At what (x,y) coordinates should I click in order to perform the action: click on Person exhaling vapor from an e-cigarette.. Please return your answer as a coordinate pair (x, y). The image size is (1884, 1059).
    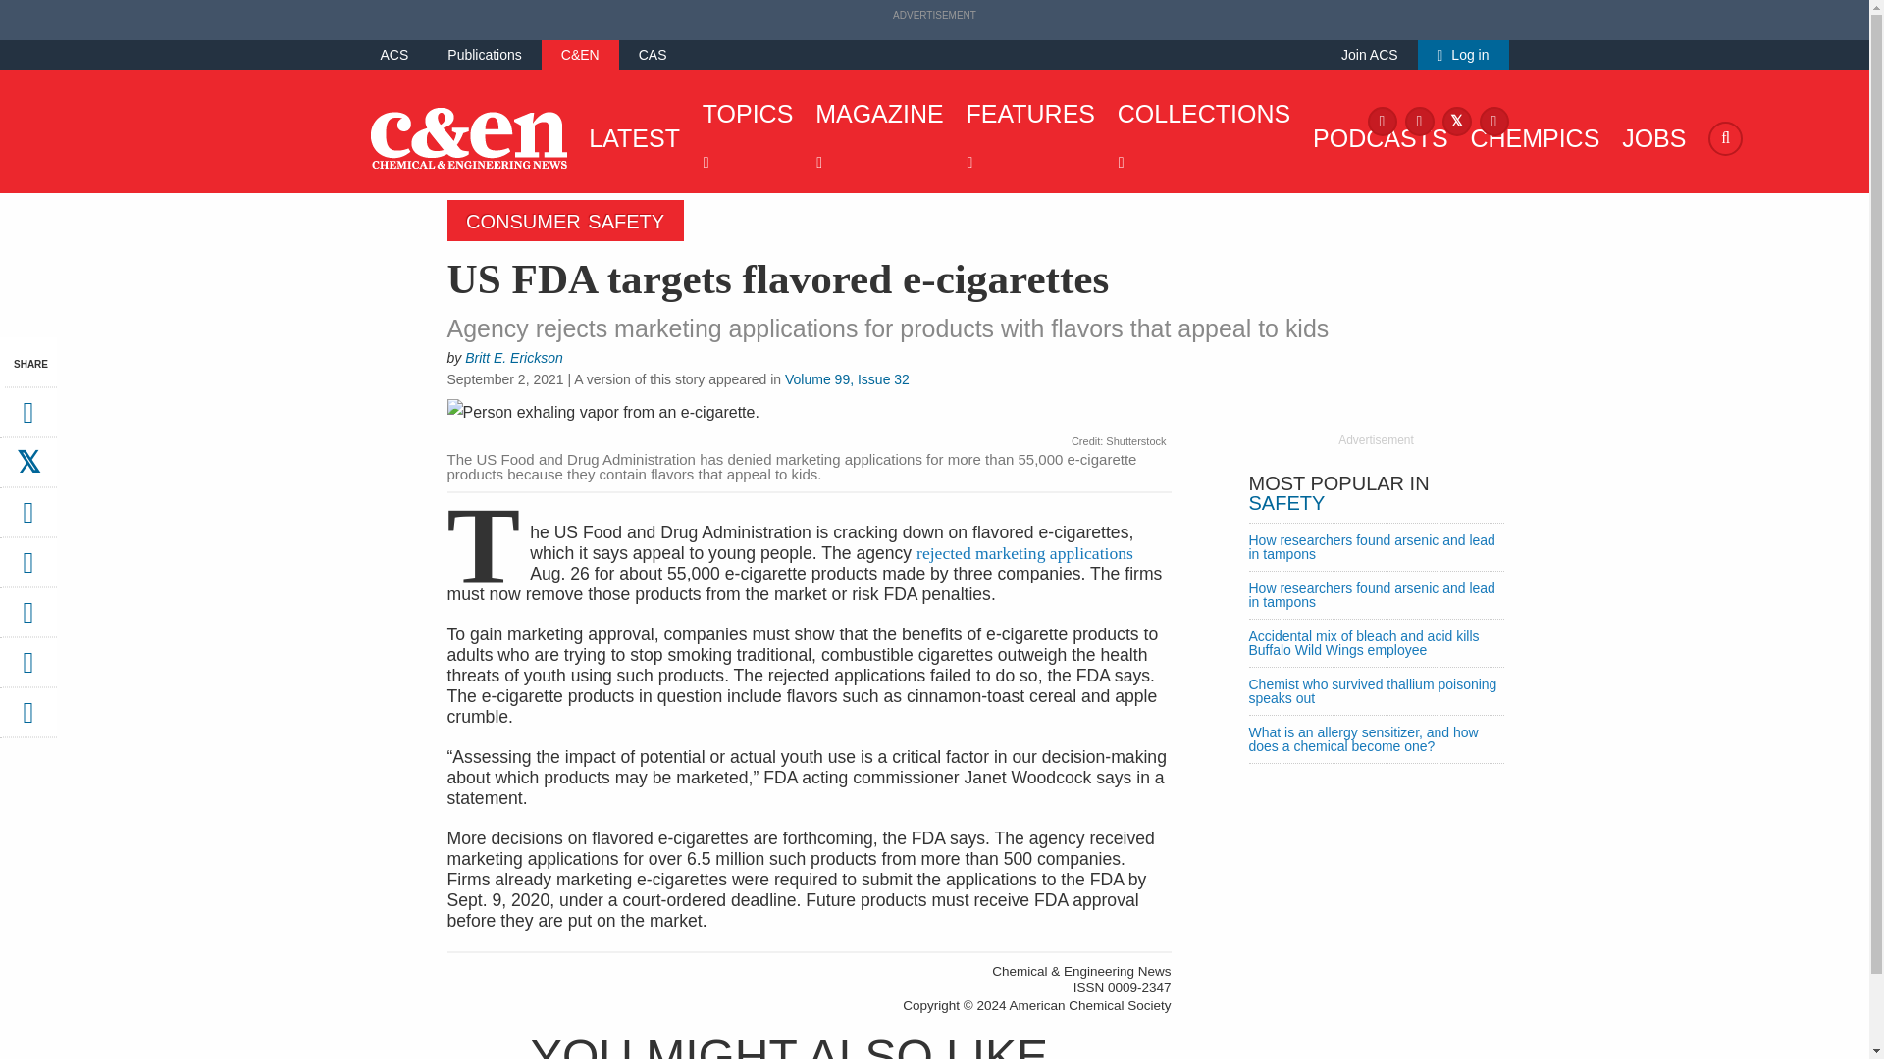
    Looking at the image, I should click on (810, 415).